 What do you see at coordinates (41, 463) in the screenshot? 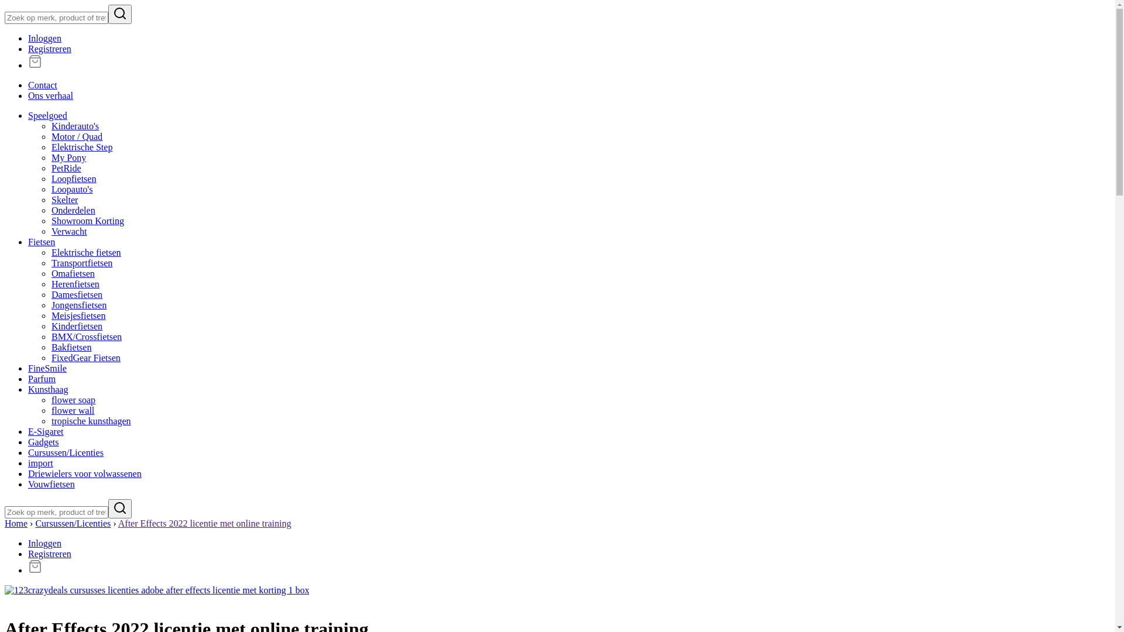
I see `import` at bounding box center [41, 463].